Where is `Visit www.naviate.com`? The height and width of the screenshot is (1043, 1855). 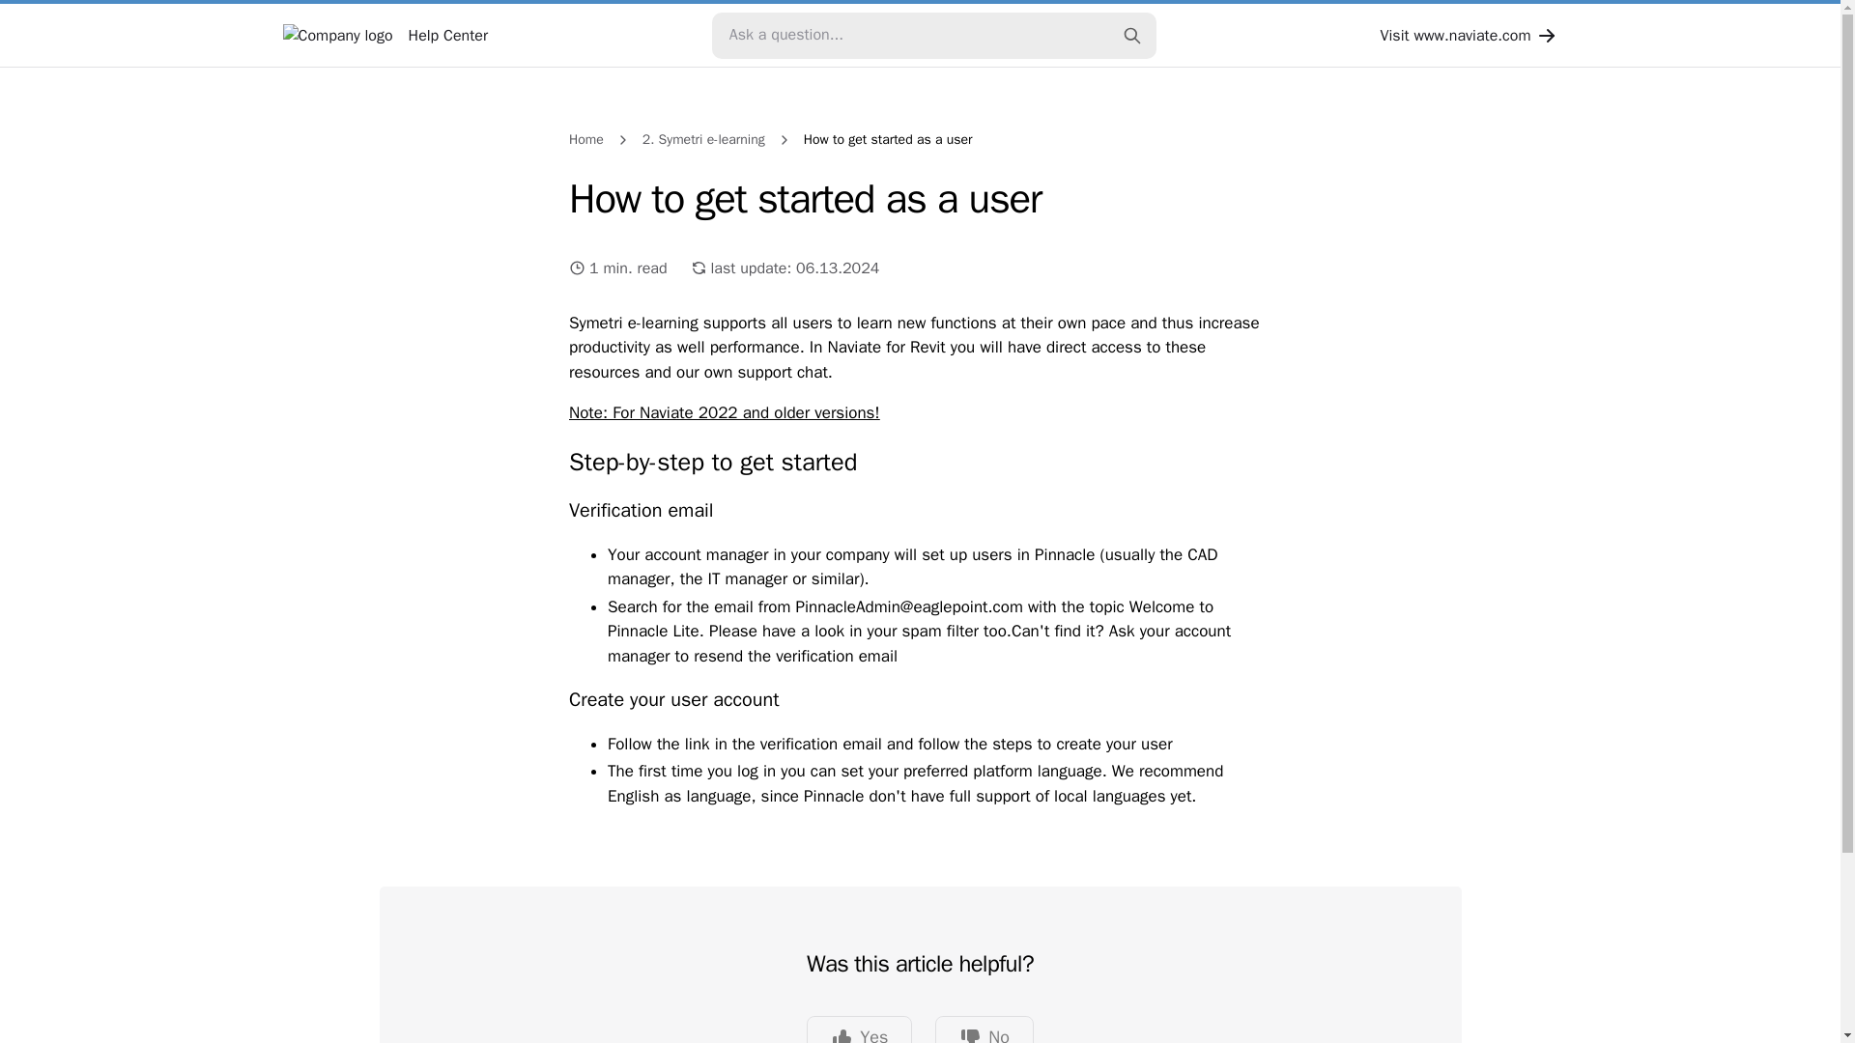 Visit www.naviate.com is located at coordinates (1469, 34).